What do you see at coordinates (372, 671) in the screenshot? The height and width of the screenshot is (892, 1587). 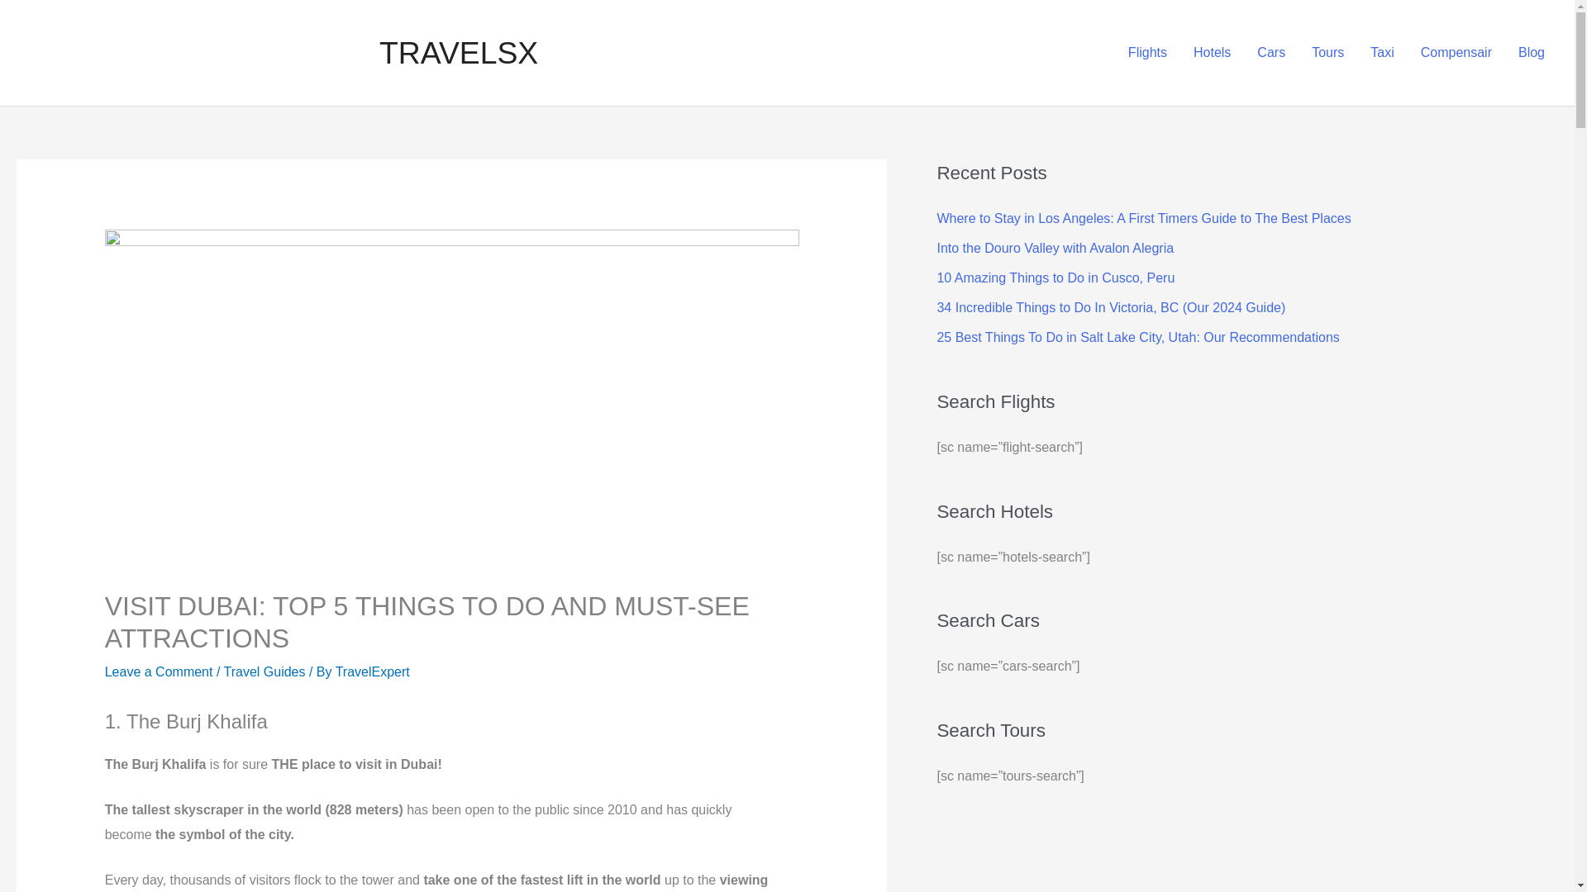 I see `TravelExpert` at bounding box center [372, 671].